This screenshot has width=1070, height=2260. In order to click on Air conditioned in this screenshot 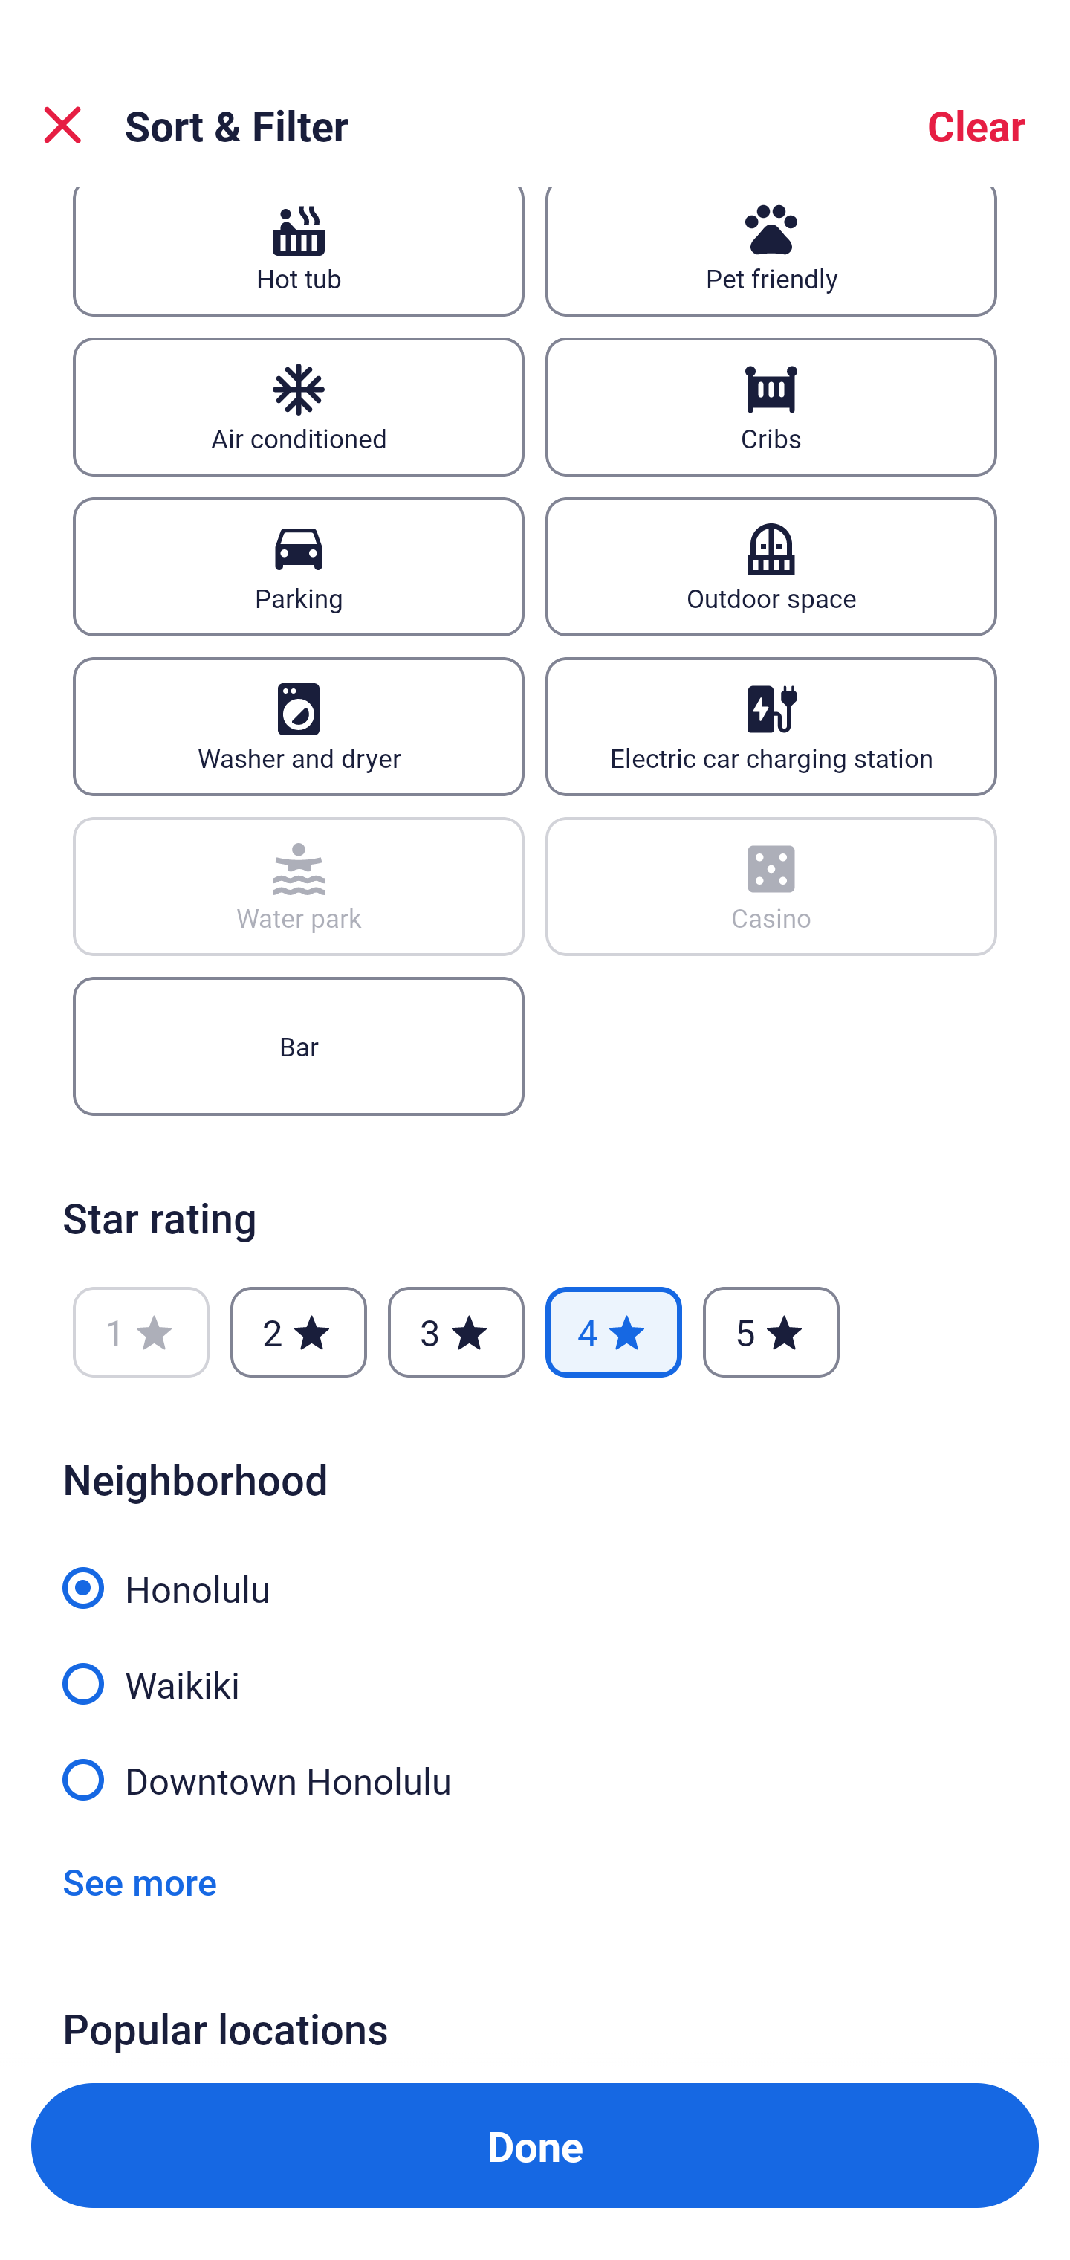, I will do `click(298, 406)`.